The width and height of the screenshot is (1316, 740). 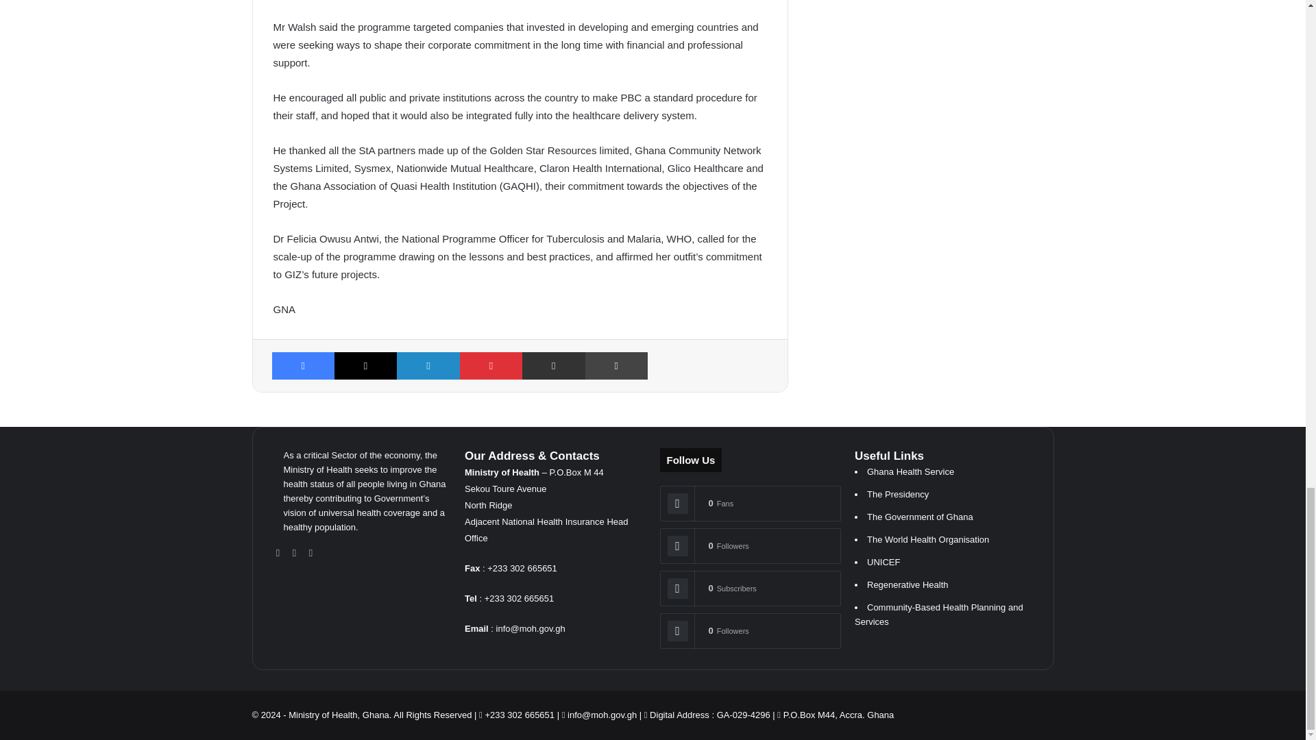 I want to click on Share via Email, so click(x=553, y=366).